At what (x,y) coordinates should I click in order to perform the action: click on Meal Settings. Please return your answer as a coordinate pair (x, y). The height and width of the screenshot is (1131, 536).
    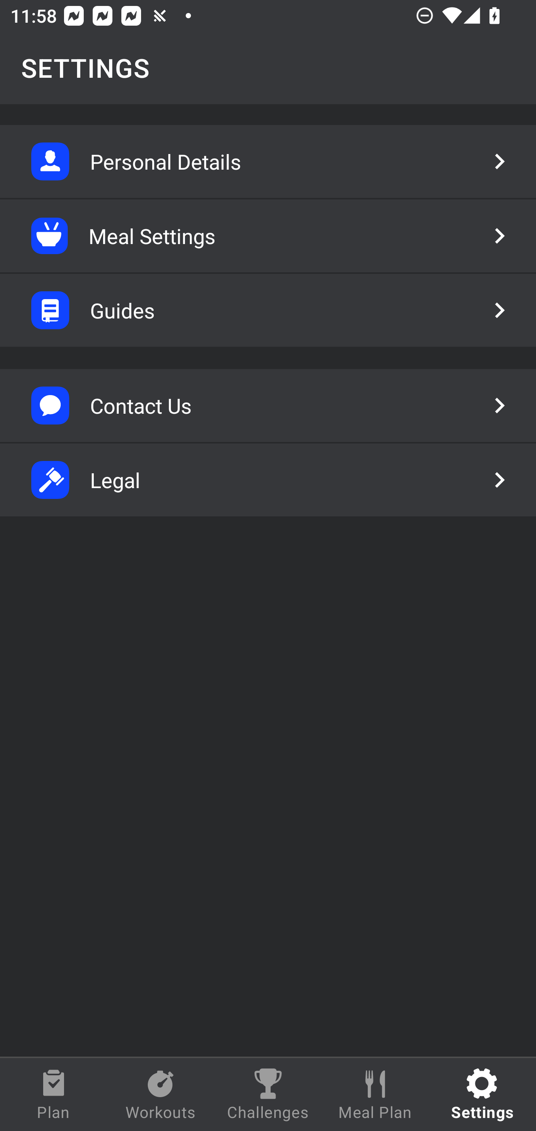
    Looking at the image, I should click on (268, 236).